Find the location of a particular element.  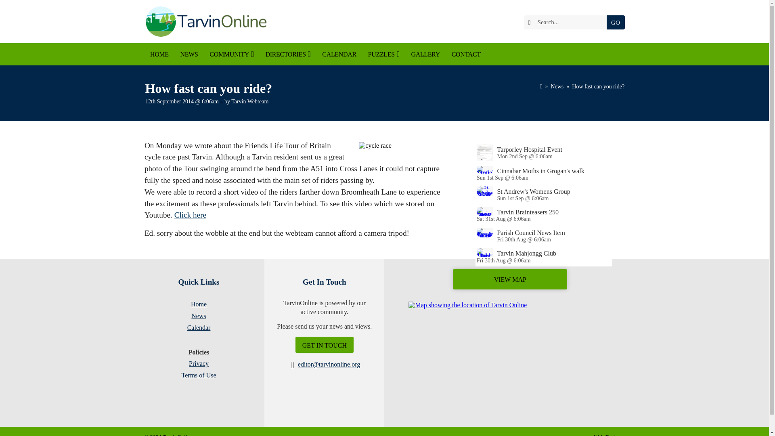

Search... is located at coordinates (567, 22).